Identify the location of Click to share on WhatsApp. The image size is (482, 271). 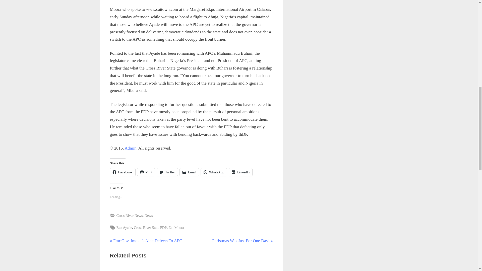
(214, 172).